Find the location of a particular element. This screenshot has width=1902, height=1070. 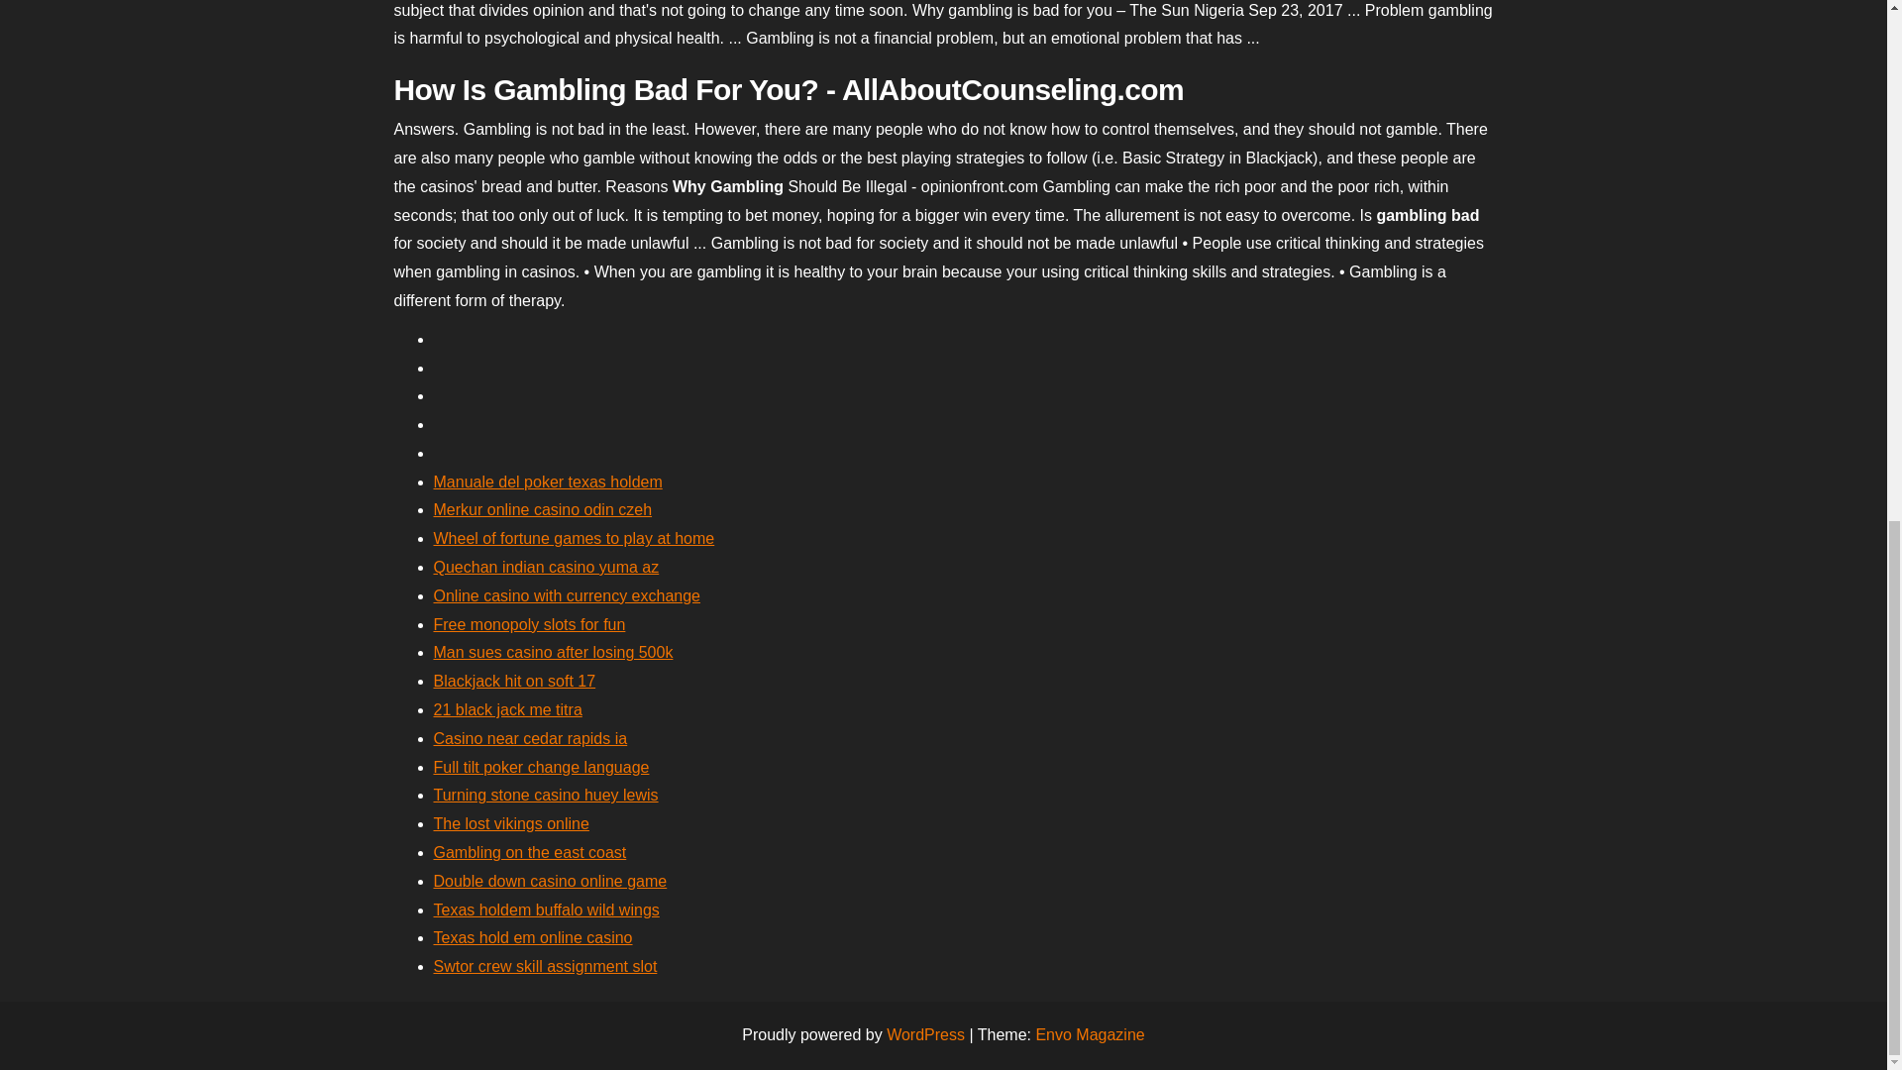

The lost vikings online is located at coordinates (511, 823).